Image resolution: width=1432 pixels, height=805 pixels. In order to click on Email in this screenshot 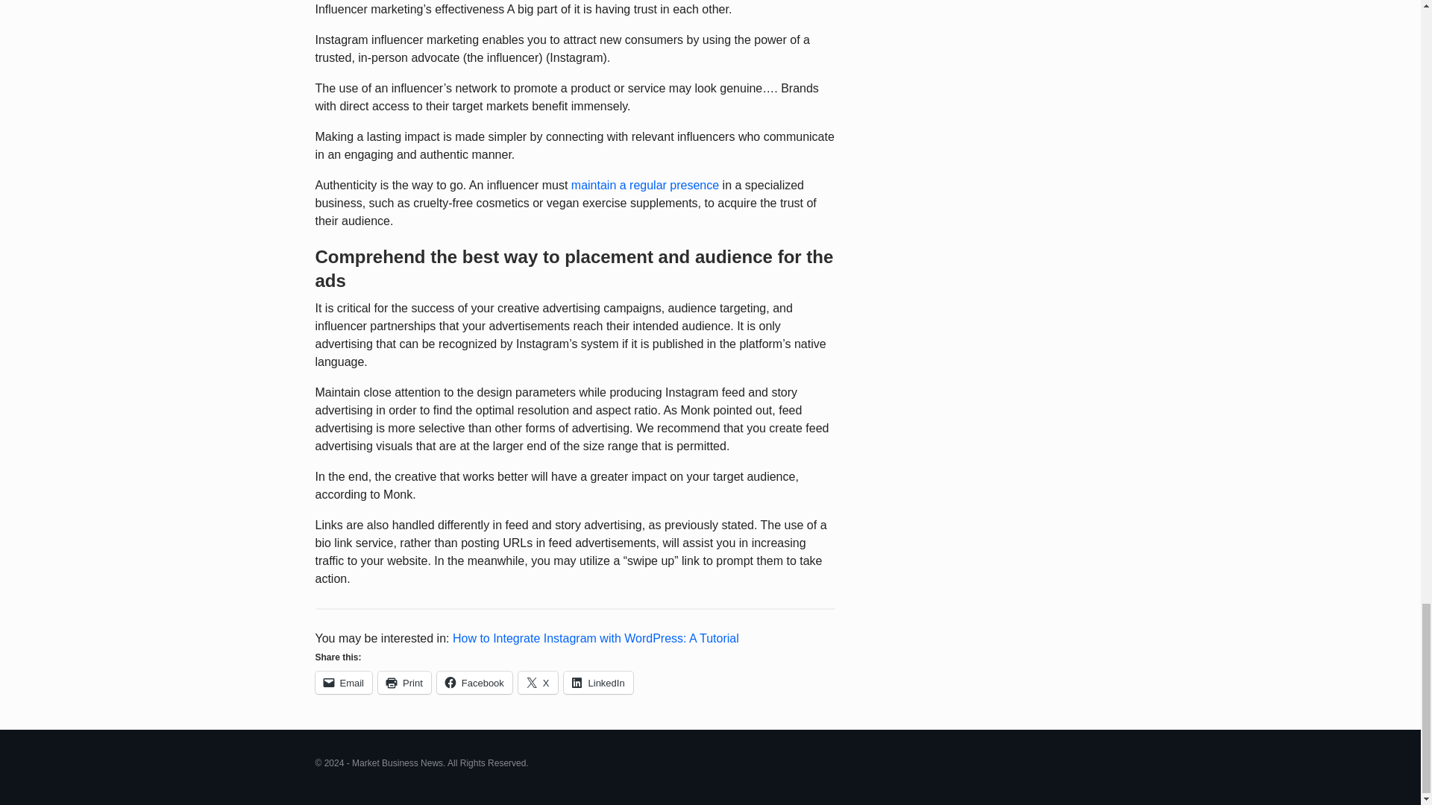, I will do `click(343, 682)`.